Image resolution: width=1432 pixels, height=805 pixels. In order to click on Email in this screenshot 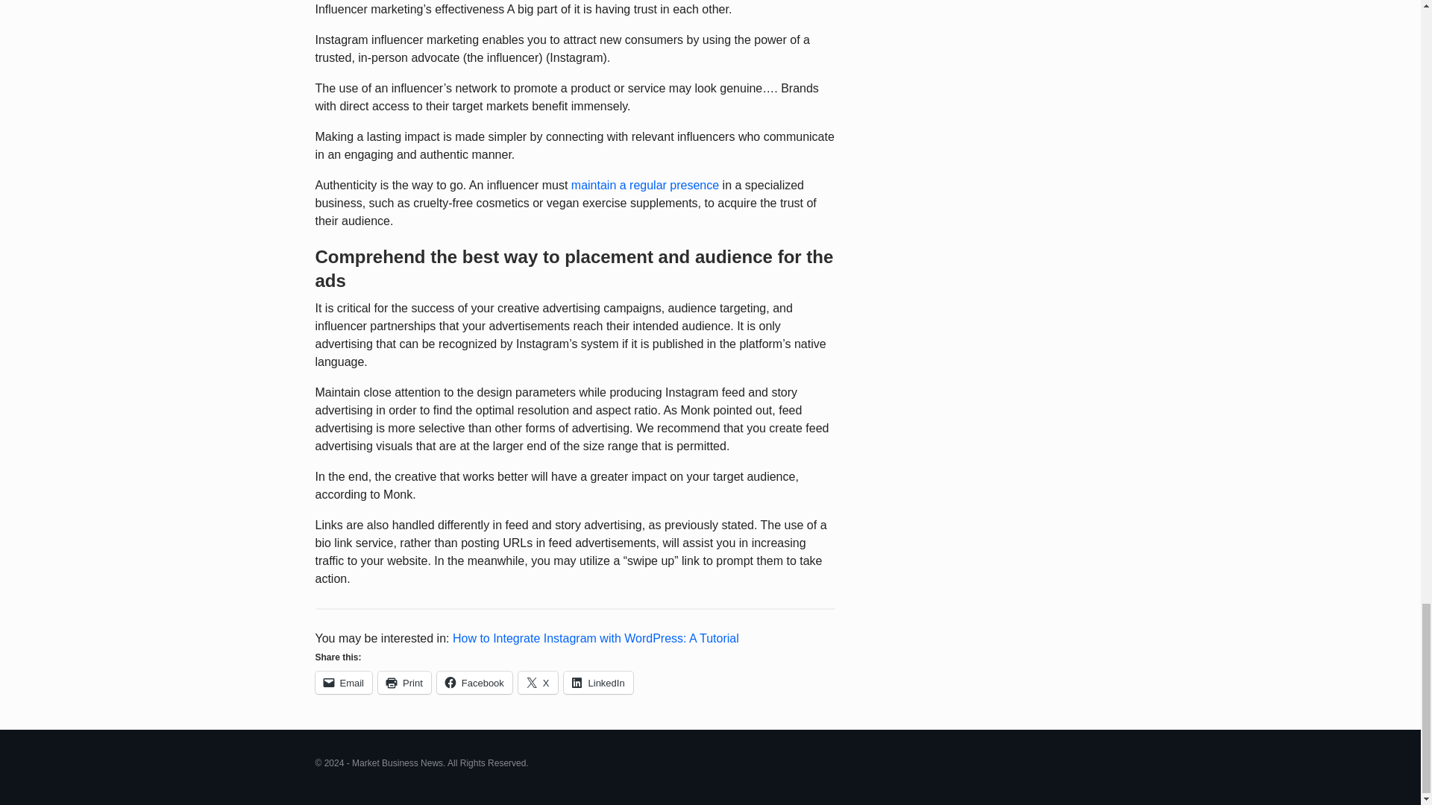, I will do `click(343, 682)`.